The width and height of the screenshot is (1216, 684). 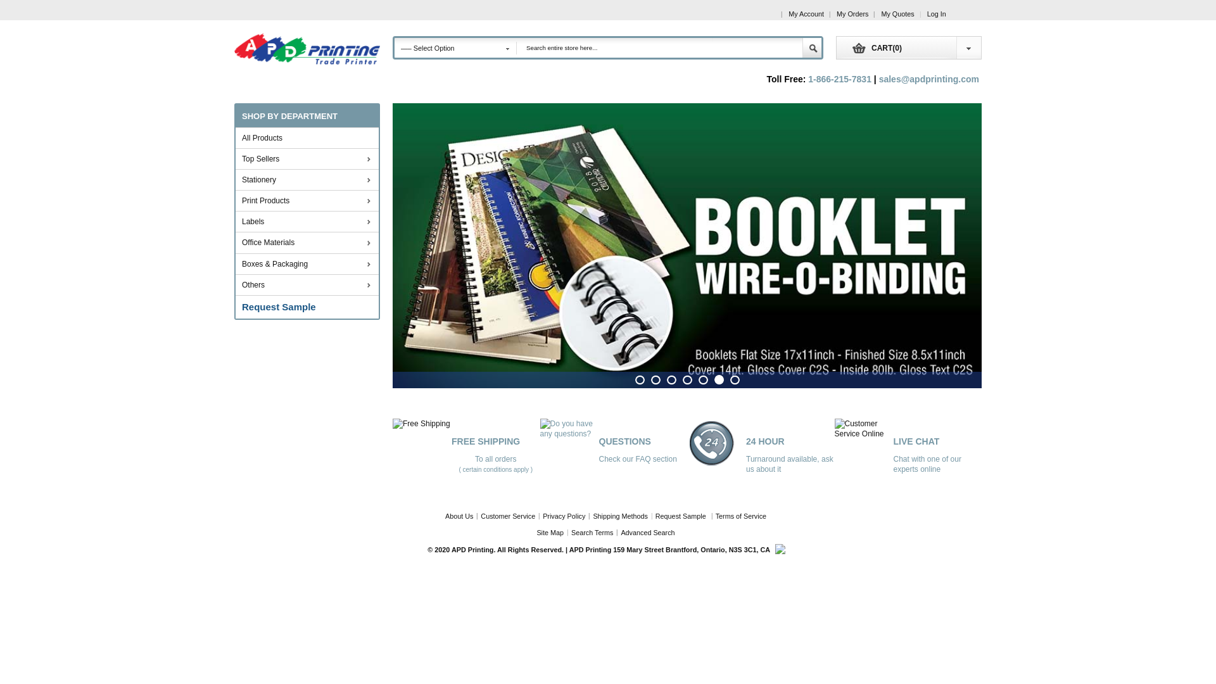 What do you see at coordinates (688, 380) in the screenshot?
I see `4` at bounding box center [688, 380].